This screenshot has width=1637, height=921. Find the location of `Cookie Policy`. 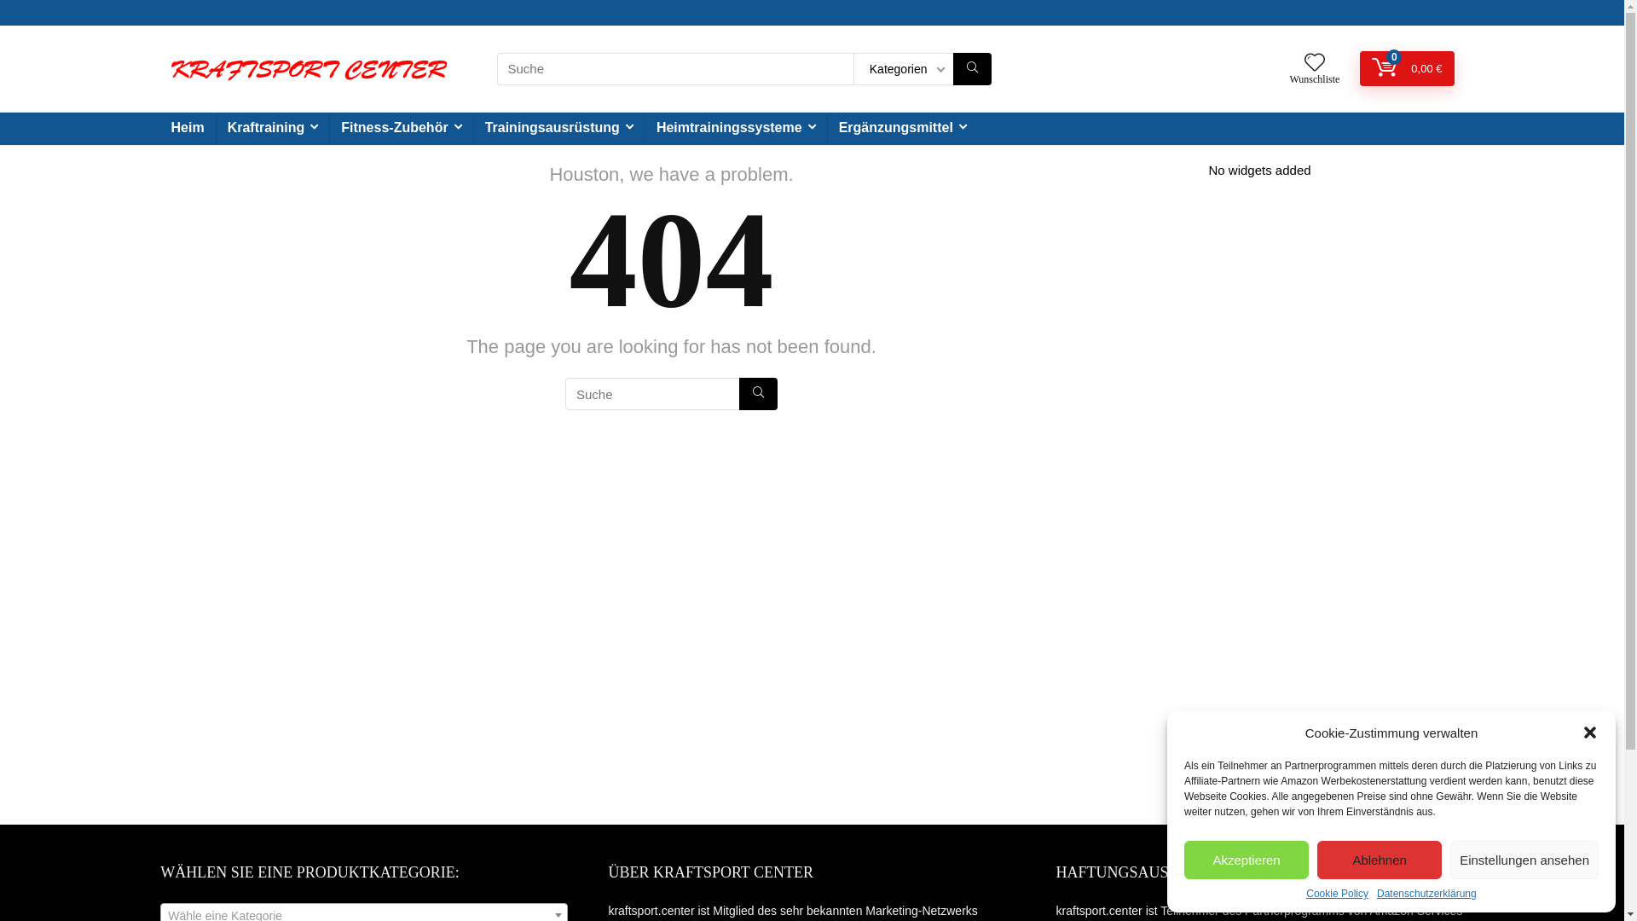

Cookie Policy is located at coordinates (1337, 894).